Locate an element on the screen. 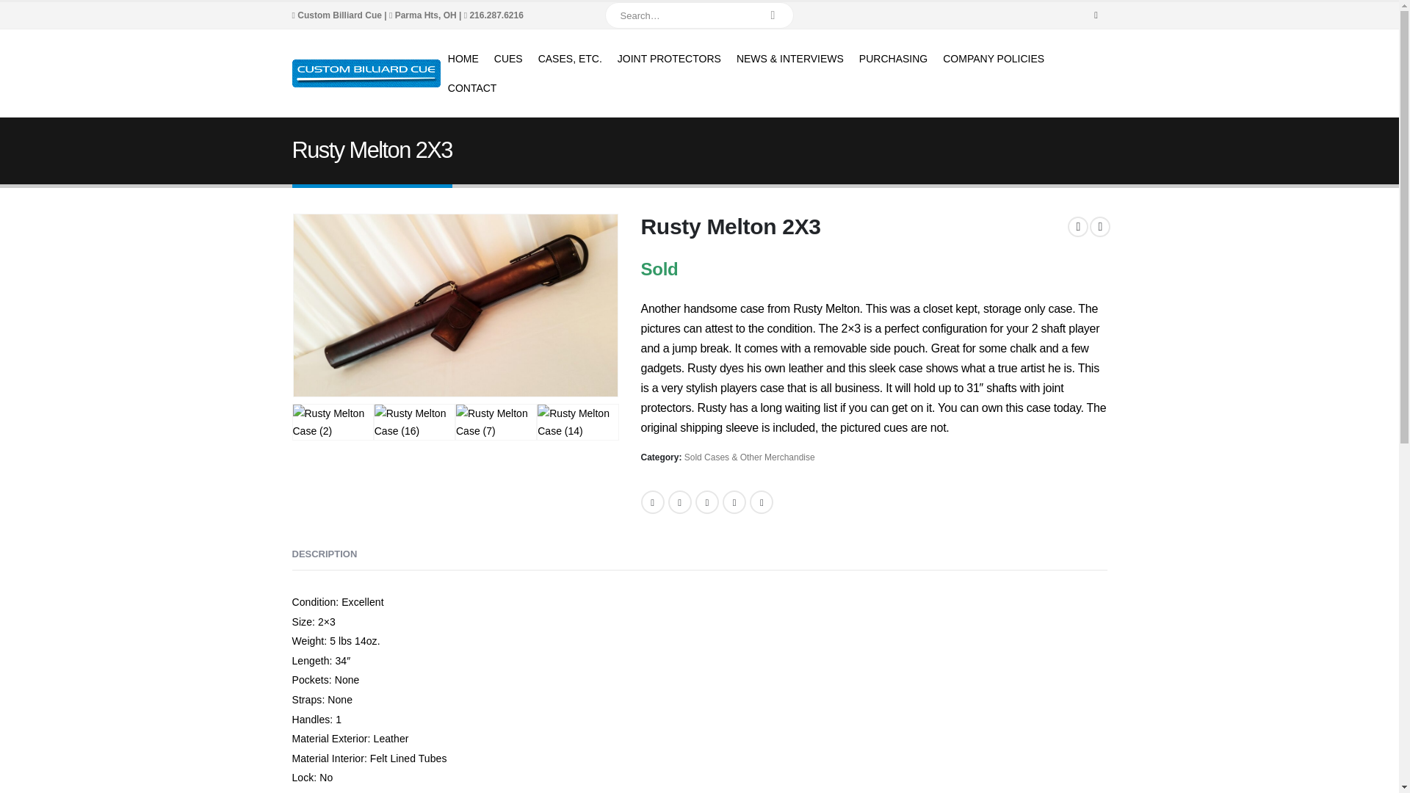 The height and width of the screenshot is (793, 1410). LinkedIn is located at coordinates (706, 502).